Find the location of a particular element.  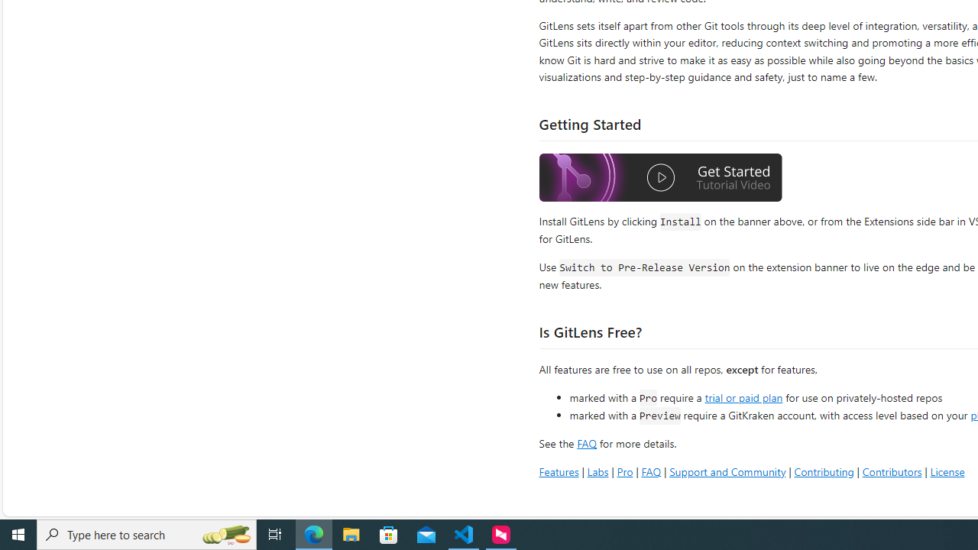

Support and Community is located at coordinates (727, 471).